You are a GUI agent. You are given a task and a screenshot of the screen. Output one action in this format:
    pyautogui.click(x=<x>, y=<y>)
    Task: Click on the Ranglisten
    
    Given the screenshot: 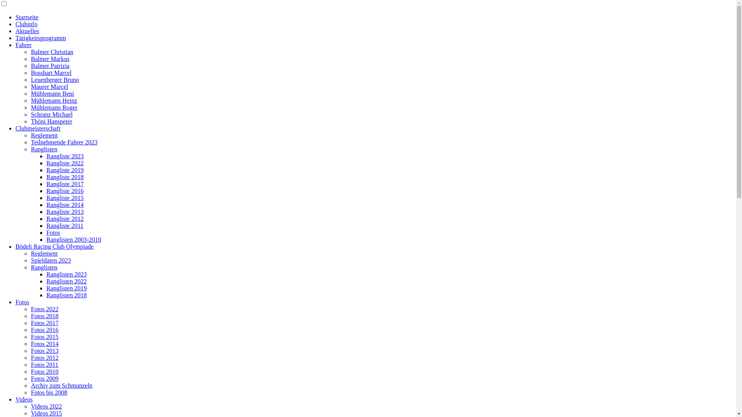 What is the action you would take?
    pyautogui.click(x=44, y=149)
    